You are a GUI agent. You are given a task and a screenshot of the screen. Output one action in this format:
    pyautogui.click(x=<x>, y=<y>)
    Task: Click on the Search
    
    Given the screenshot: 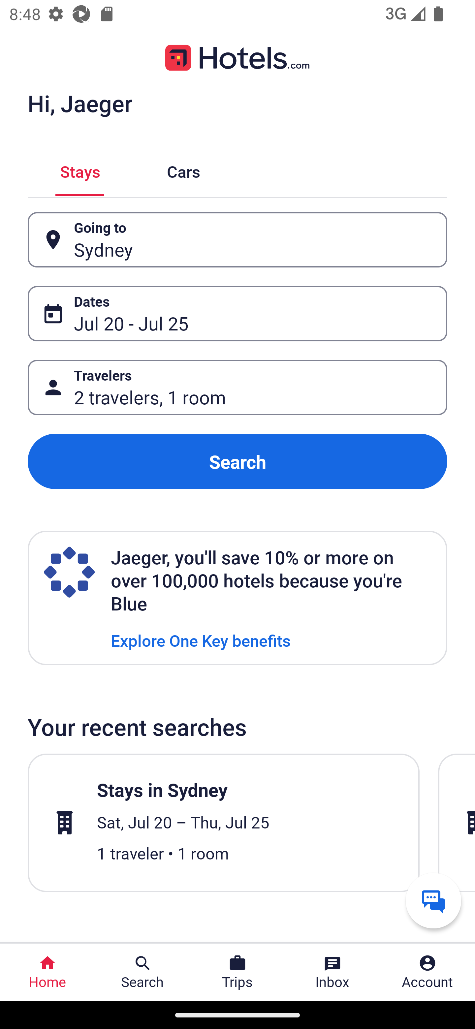 What is the action you would take?
    pyautogui.click(x=237, y=461)
    